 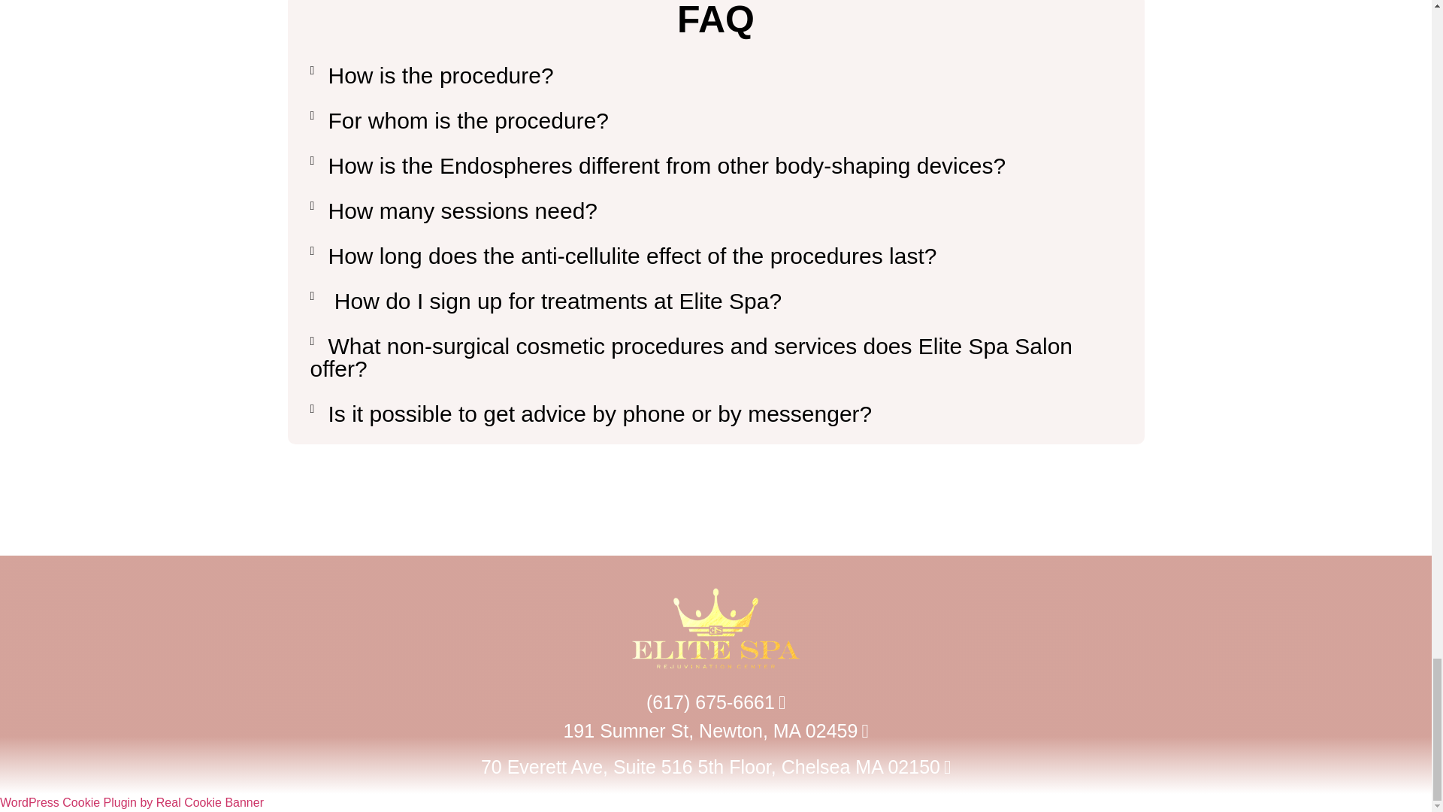 What do you see at coordinates (467, 120) in the screenshot?
I see `For whom is the procedure?` at bounding box center [467, 120].